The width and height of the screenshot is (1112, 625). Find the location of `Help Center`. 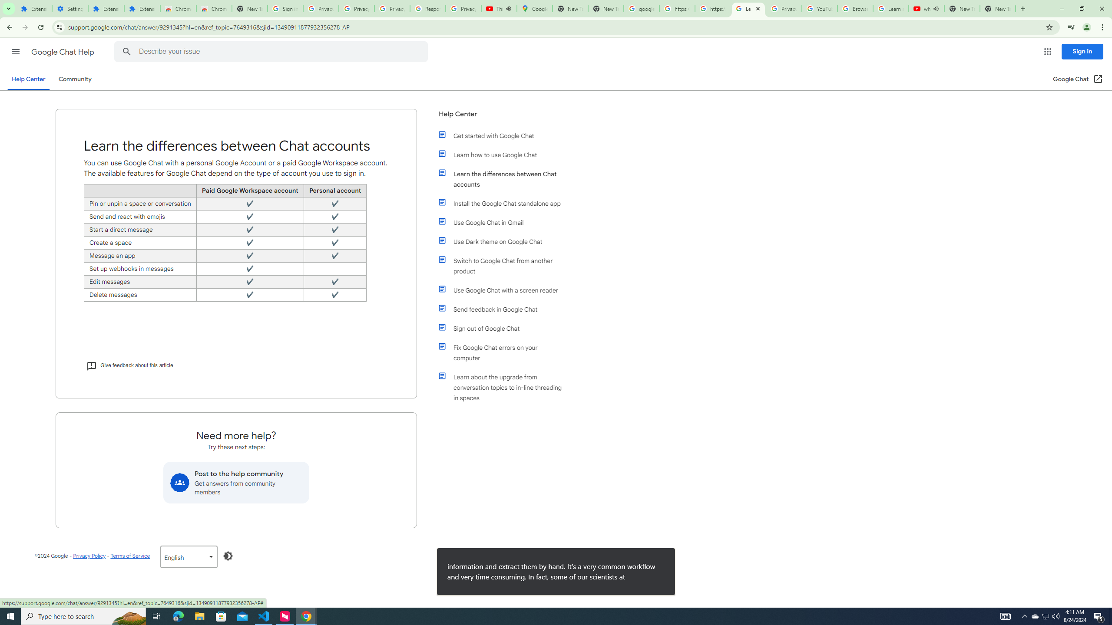

Help Center is located at coordinates (501, 117).